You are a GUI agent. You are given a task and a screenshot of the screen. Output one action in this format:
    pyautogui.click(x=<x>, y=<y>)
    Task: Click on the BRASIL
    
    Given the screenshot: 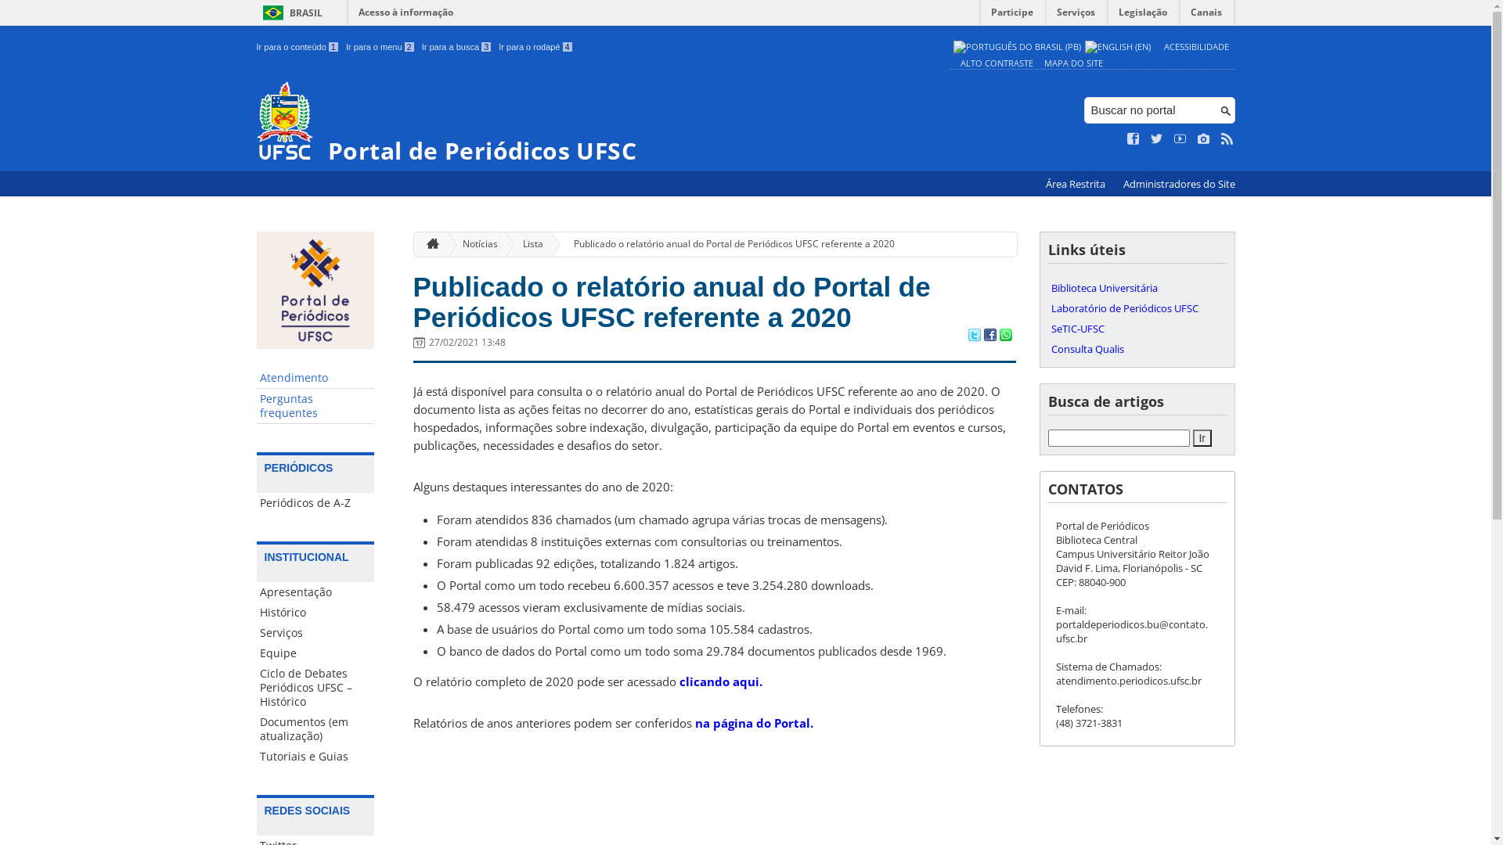 What is the action you would take?
    pyautogui.click(x=290, y=13)
    